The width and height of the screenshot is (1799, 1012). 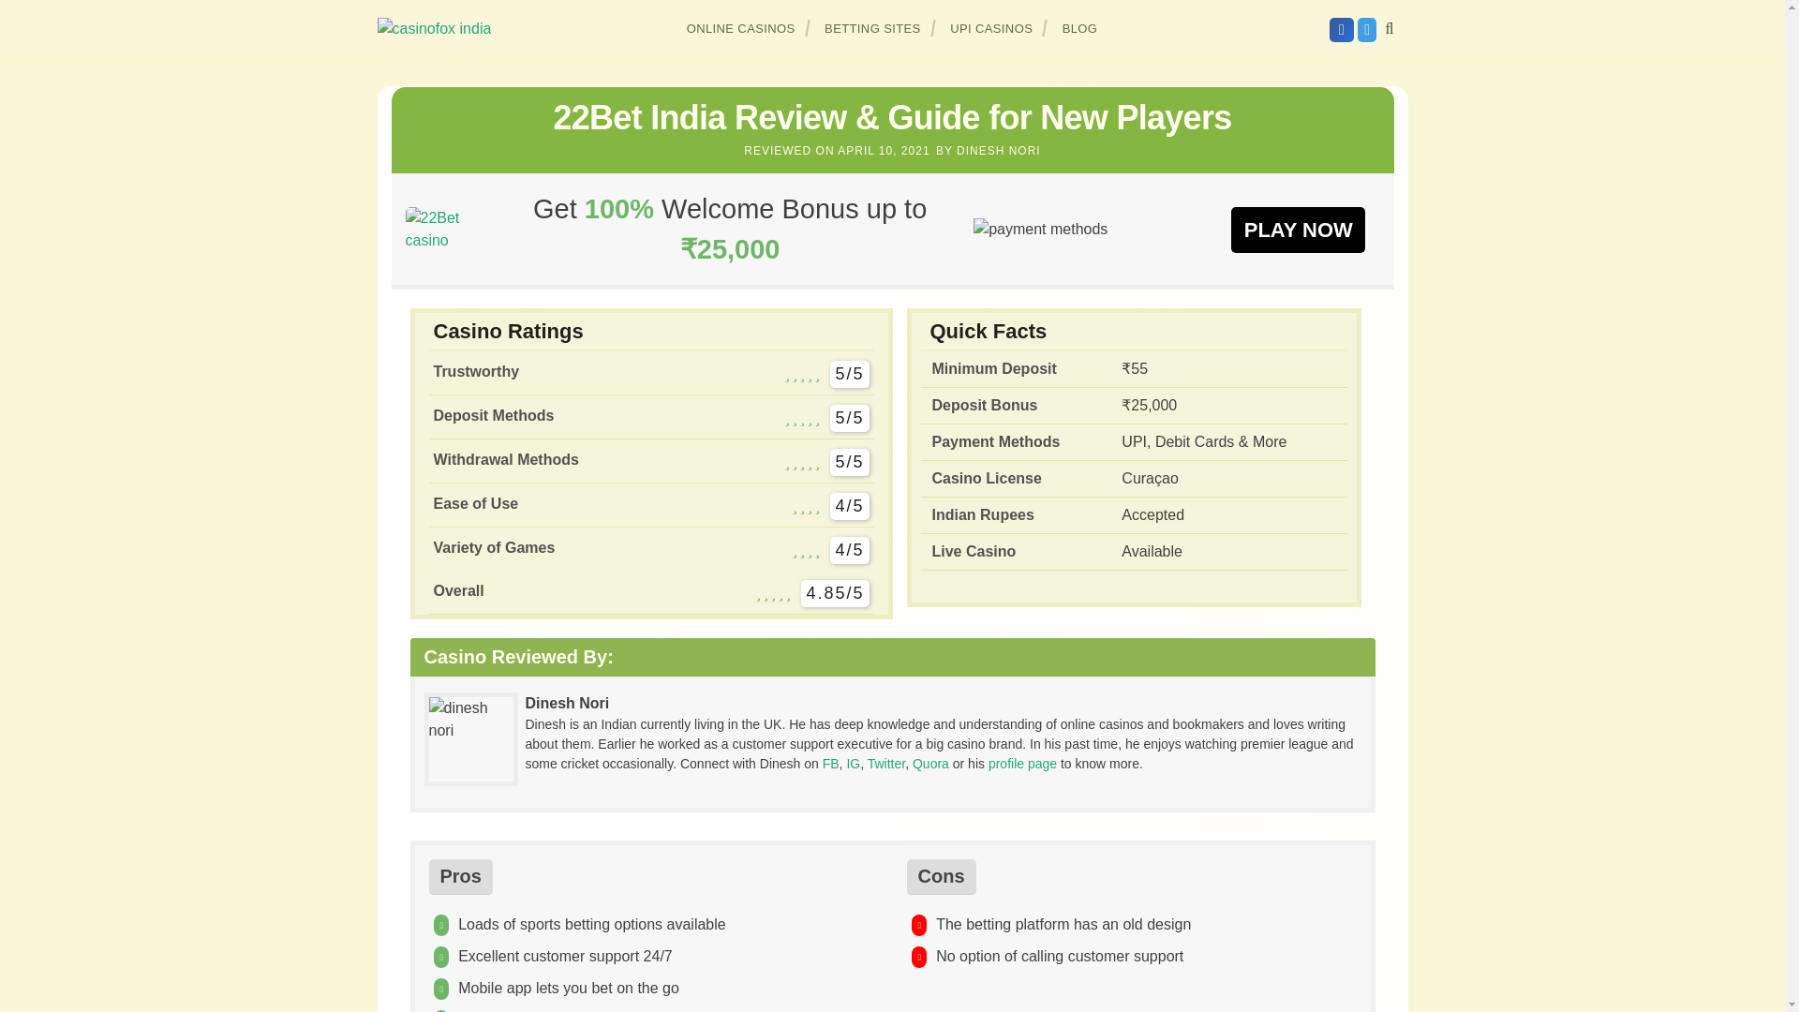 I want to click on ONLINE CASINOS, so click(x=741, y=28).